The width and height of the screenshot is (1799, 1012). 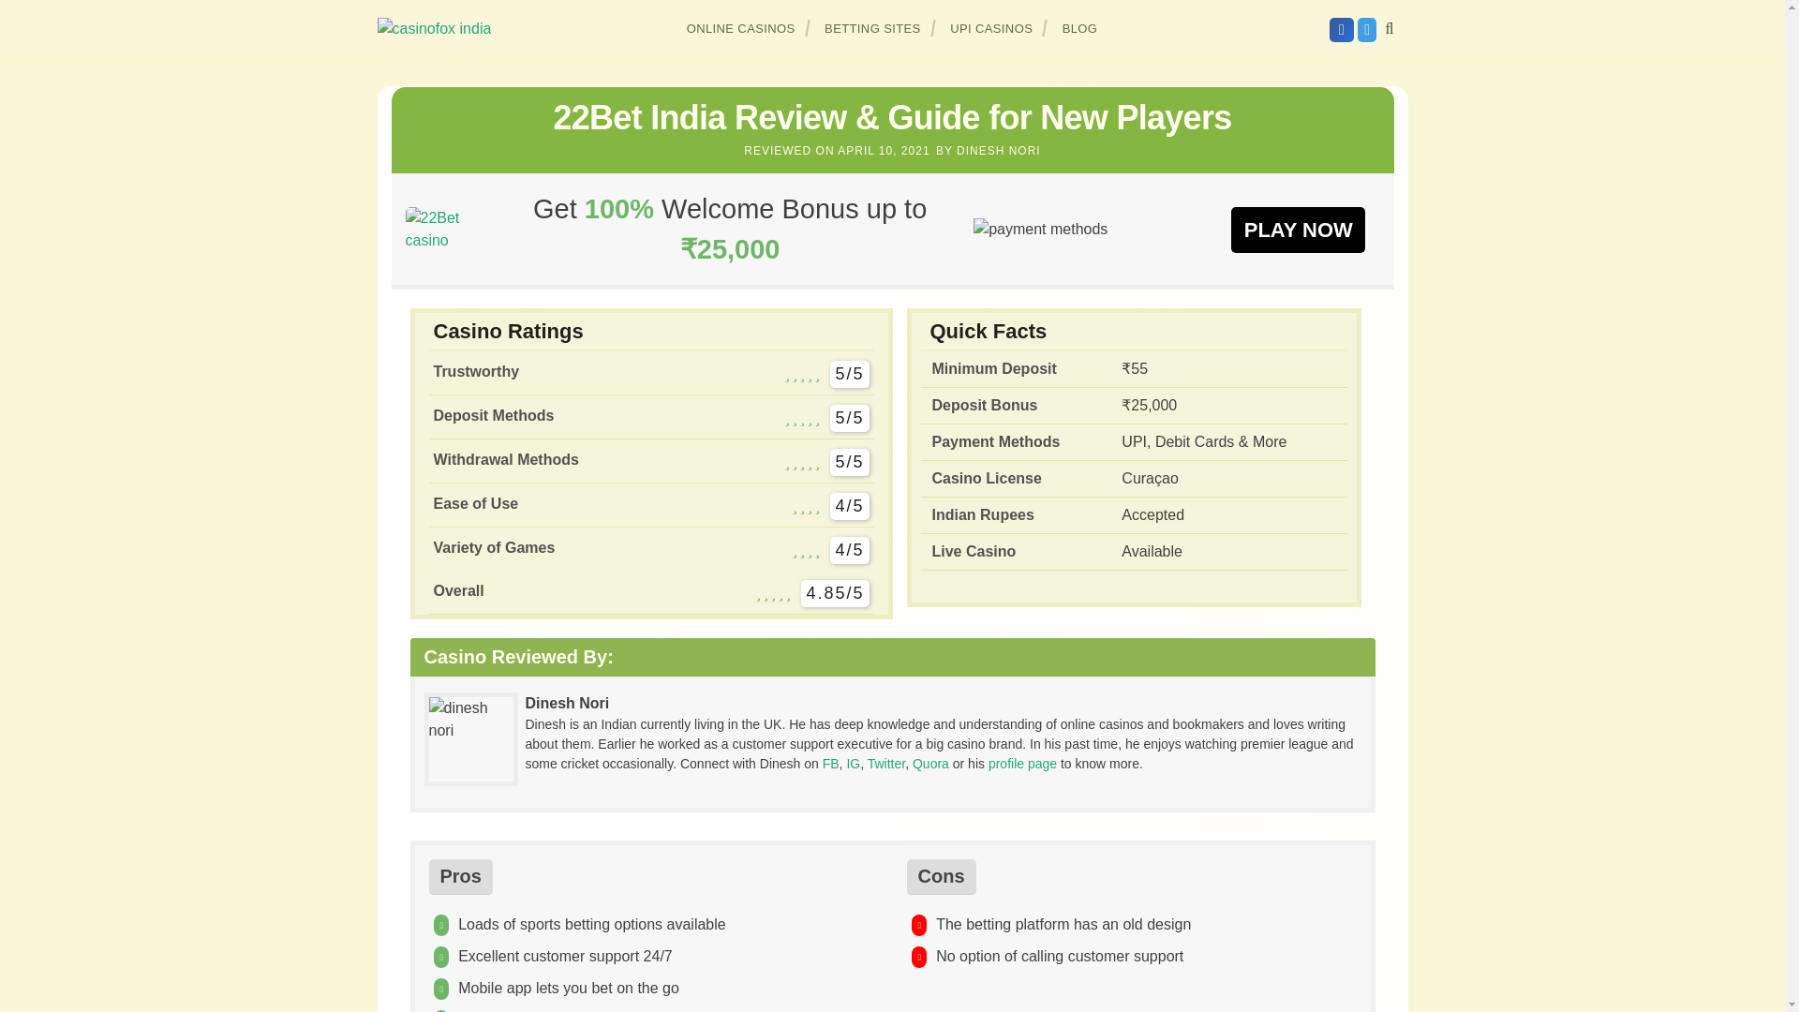 I want to click on ONLINE CASINOS, so click(x=741, y=28).